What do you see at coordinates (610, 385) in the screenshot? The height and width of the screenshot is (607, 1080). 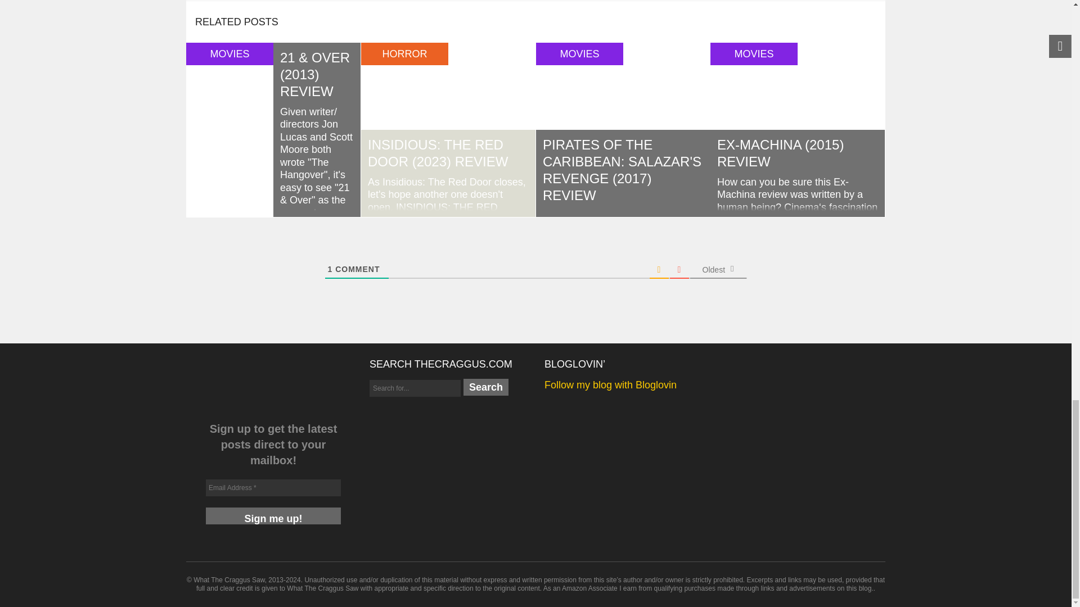 I see `Follow my blog with Bloglovin` at bounding box center [610, 385].